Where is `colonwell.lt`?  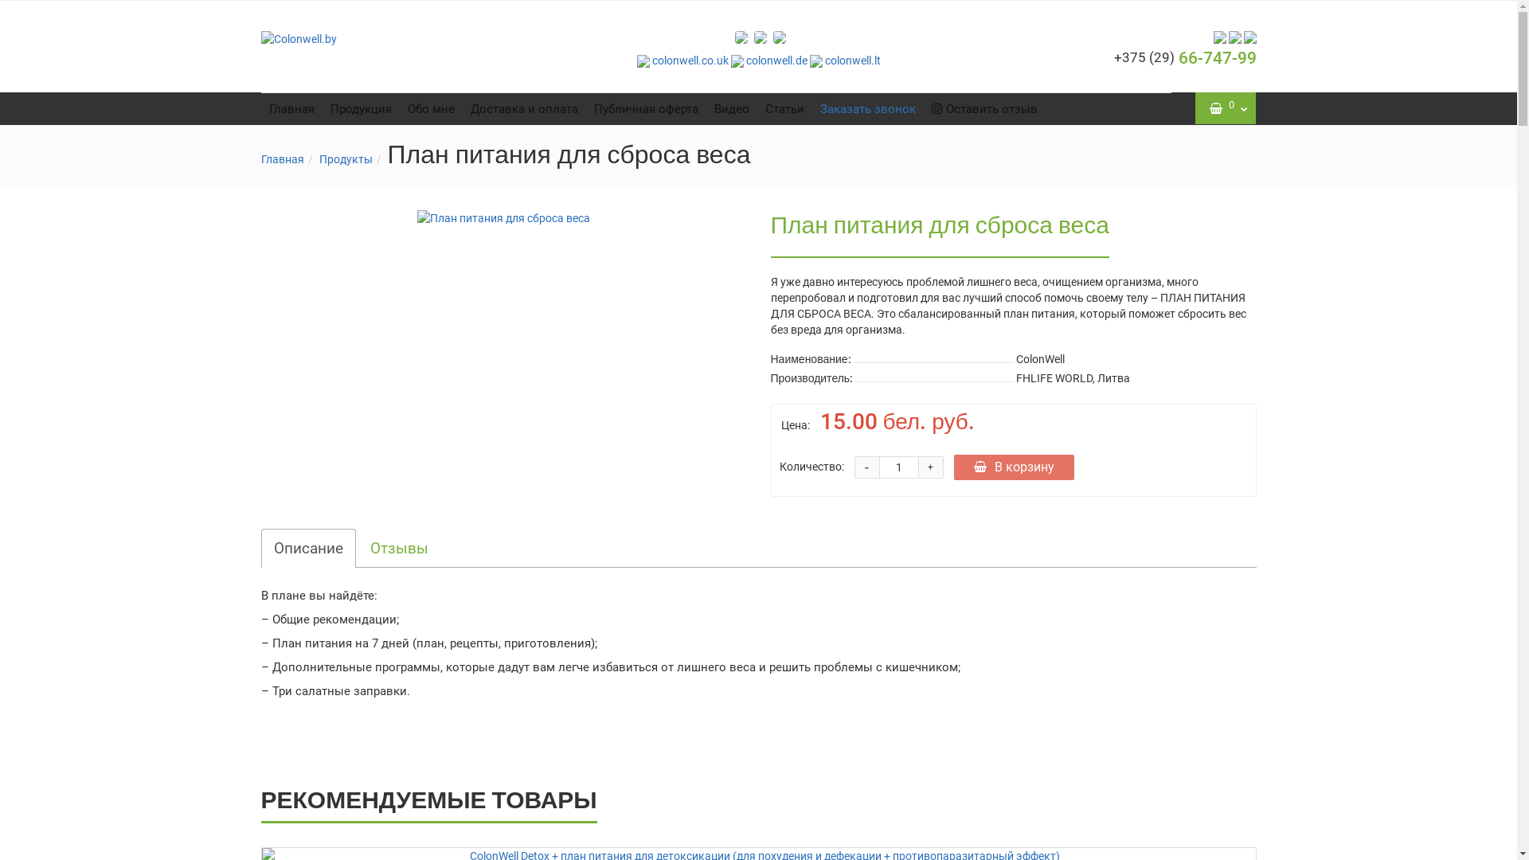
colonwell.lt is located at coordinates (844, 61).